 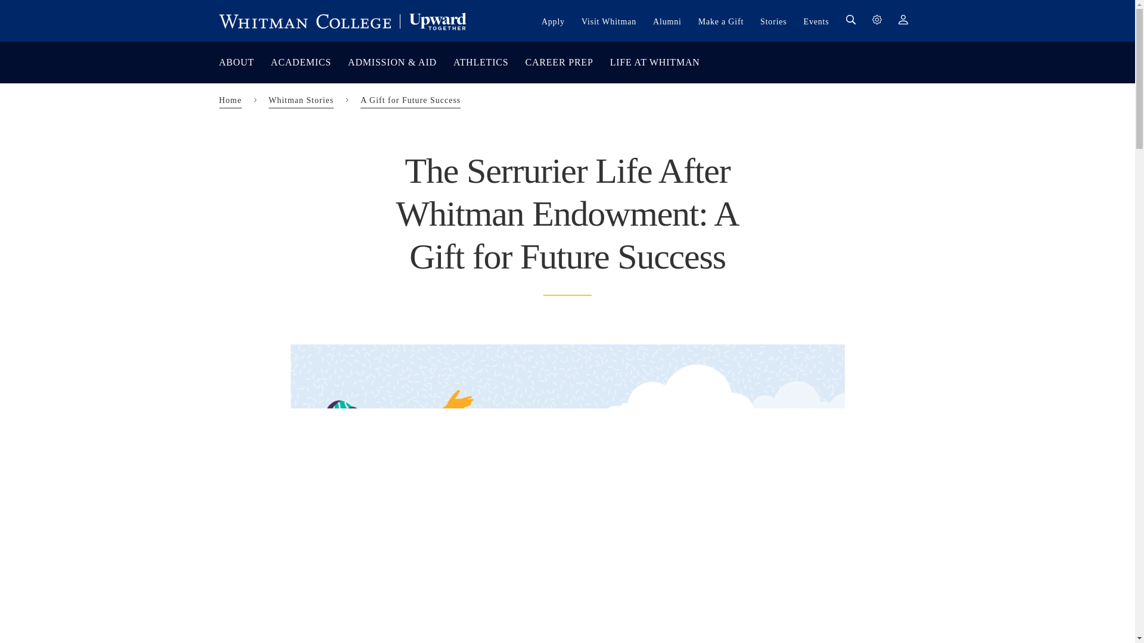 I want to click on Visit Whitman, so click(x=608, y=21).